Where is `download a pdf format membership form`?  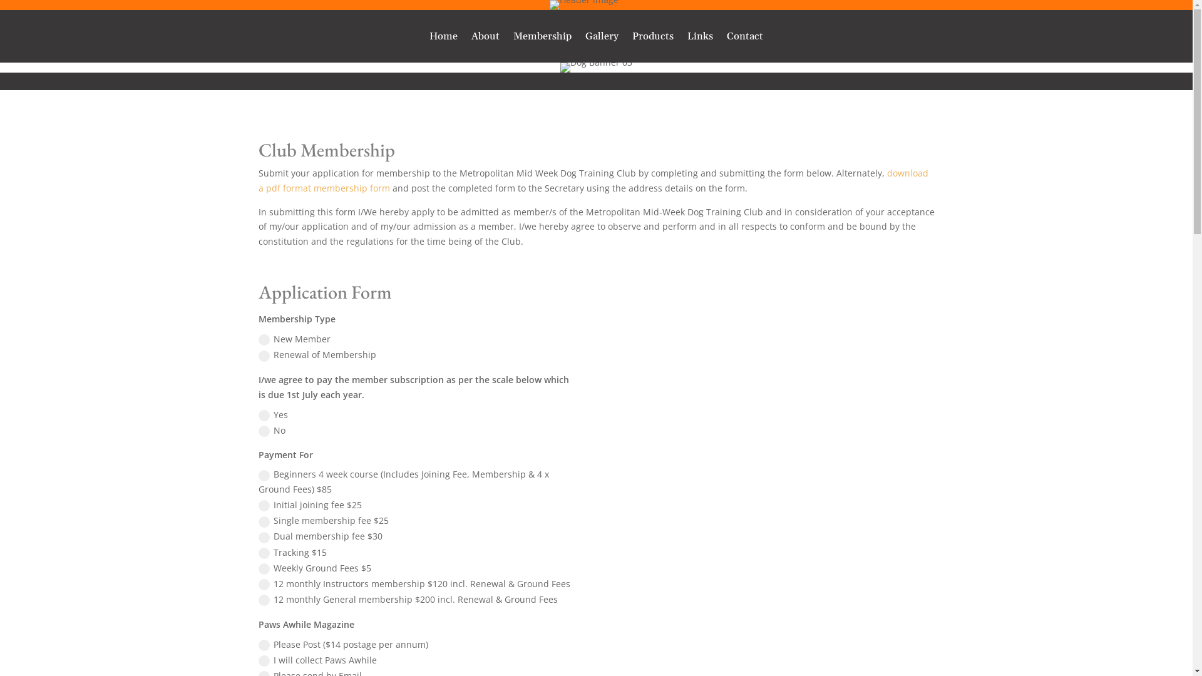 download a pdf format membership form is located at coordinates (593, 180).